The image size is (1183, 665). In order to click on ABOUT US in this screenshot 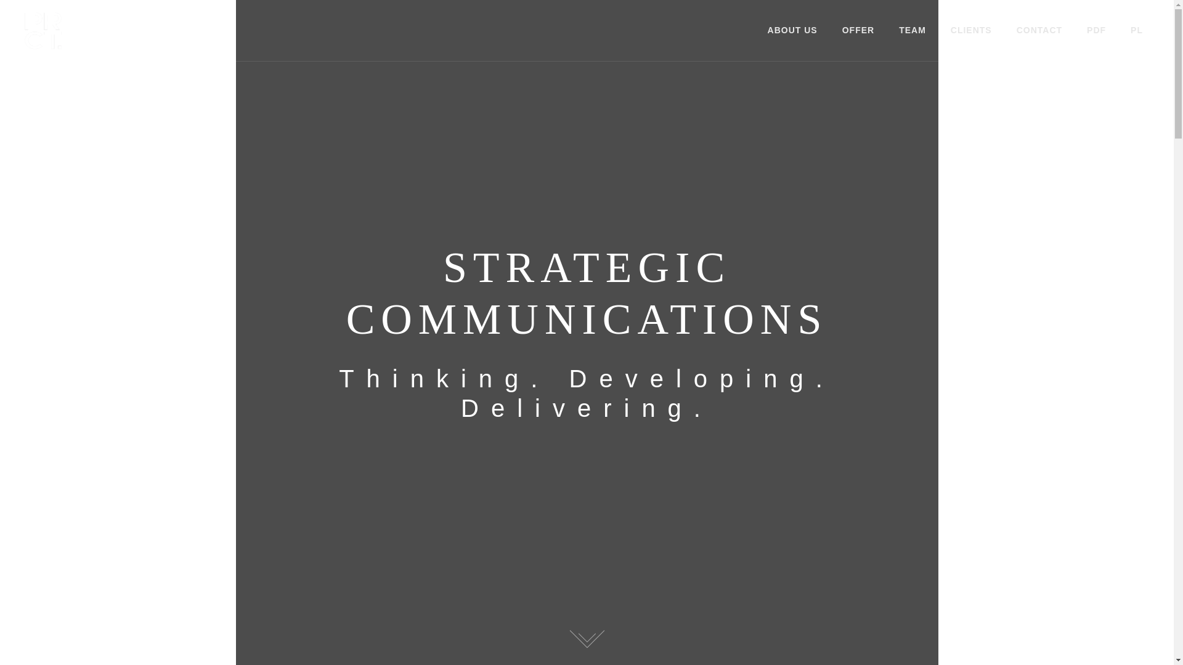, I will do `click(792, 30)`.